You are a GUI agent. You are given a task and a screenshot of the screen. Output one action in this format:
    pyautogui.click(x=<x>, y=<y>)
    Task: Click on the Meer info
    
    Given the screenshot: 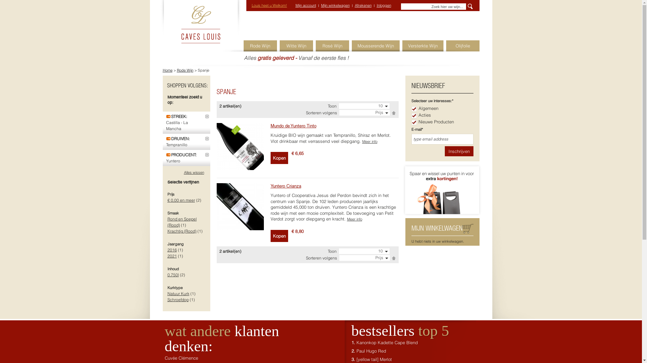 What is the action you would take?
    pyautogui.click(x=369, y=142)
    